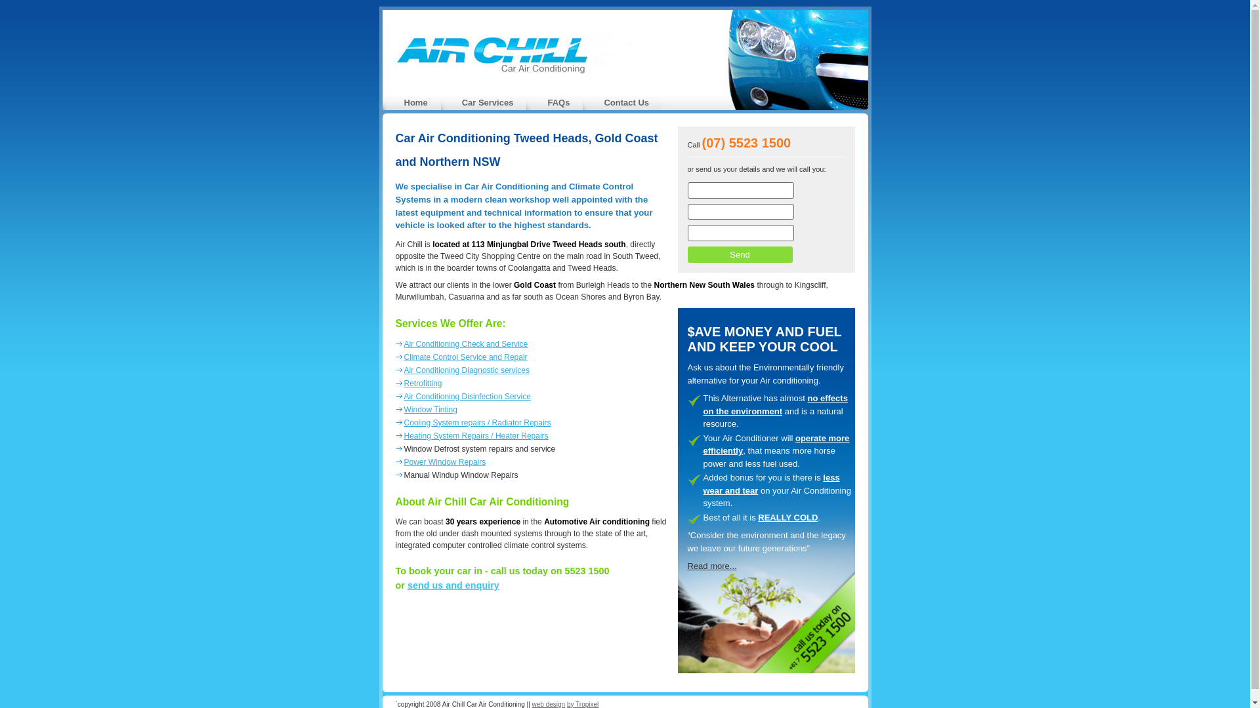 The image size is (1260, 708). I want to click on send us and enquiry, so click(453, 585).